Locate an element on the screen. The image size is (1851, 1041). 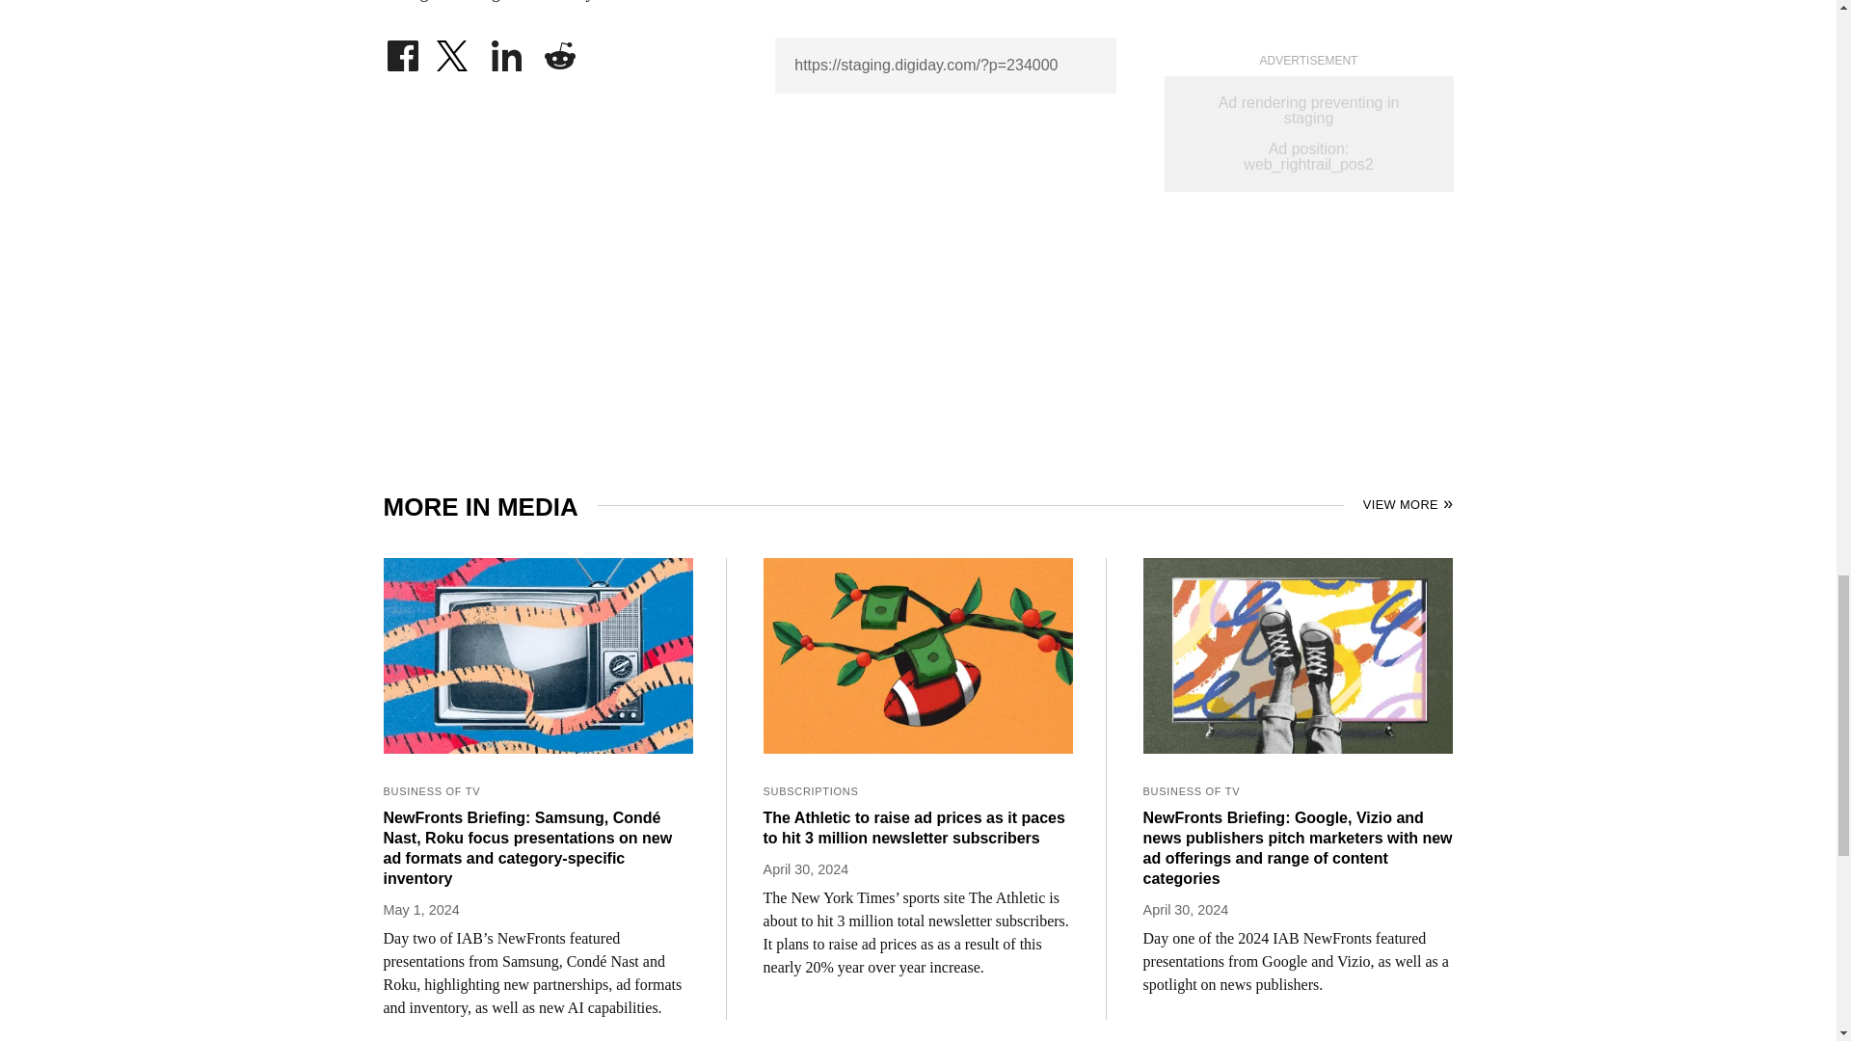
Share on Reddit is located at coordinates (559, 50).